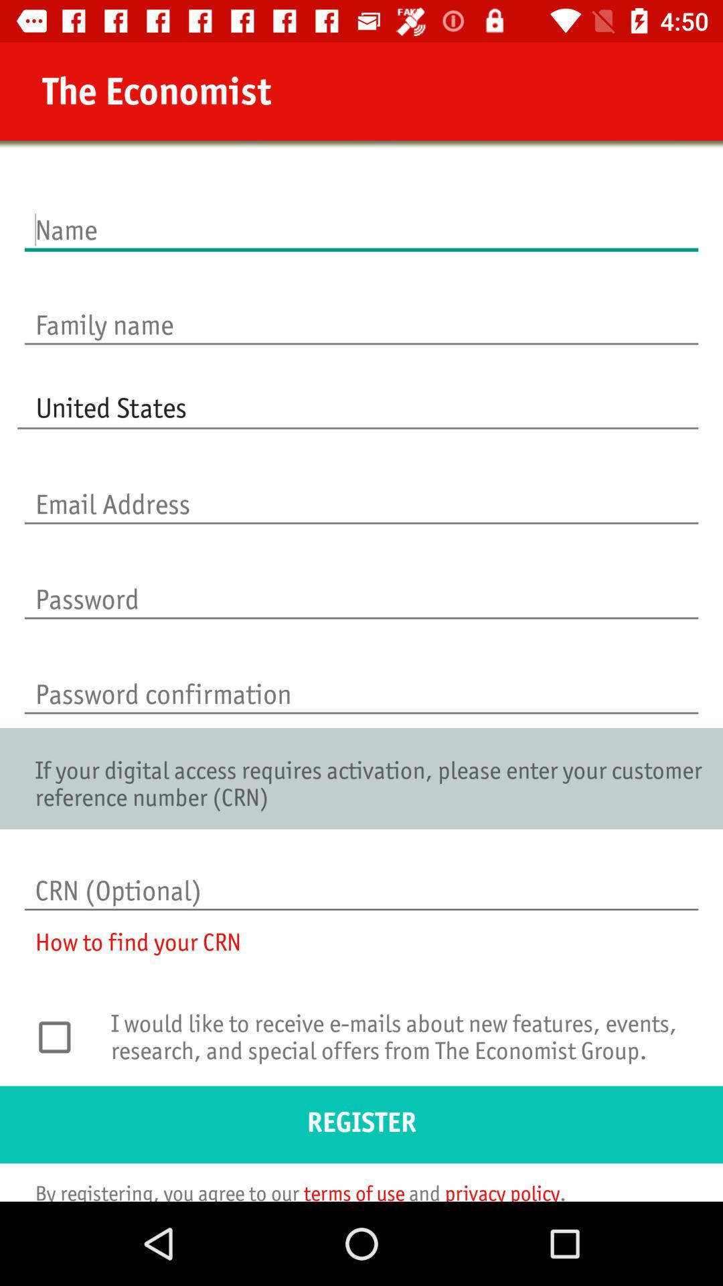  I want to click on flip to the by registering you icon, so click(292, 1191).